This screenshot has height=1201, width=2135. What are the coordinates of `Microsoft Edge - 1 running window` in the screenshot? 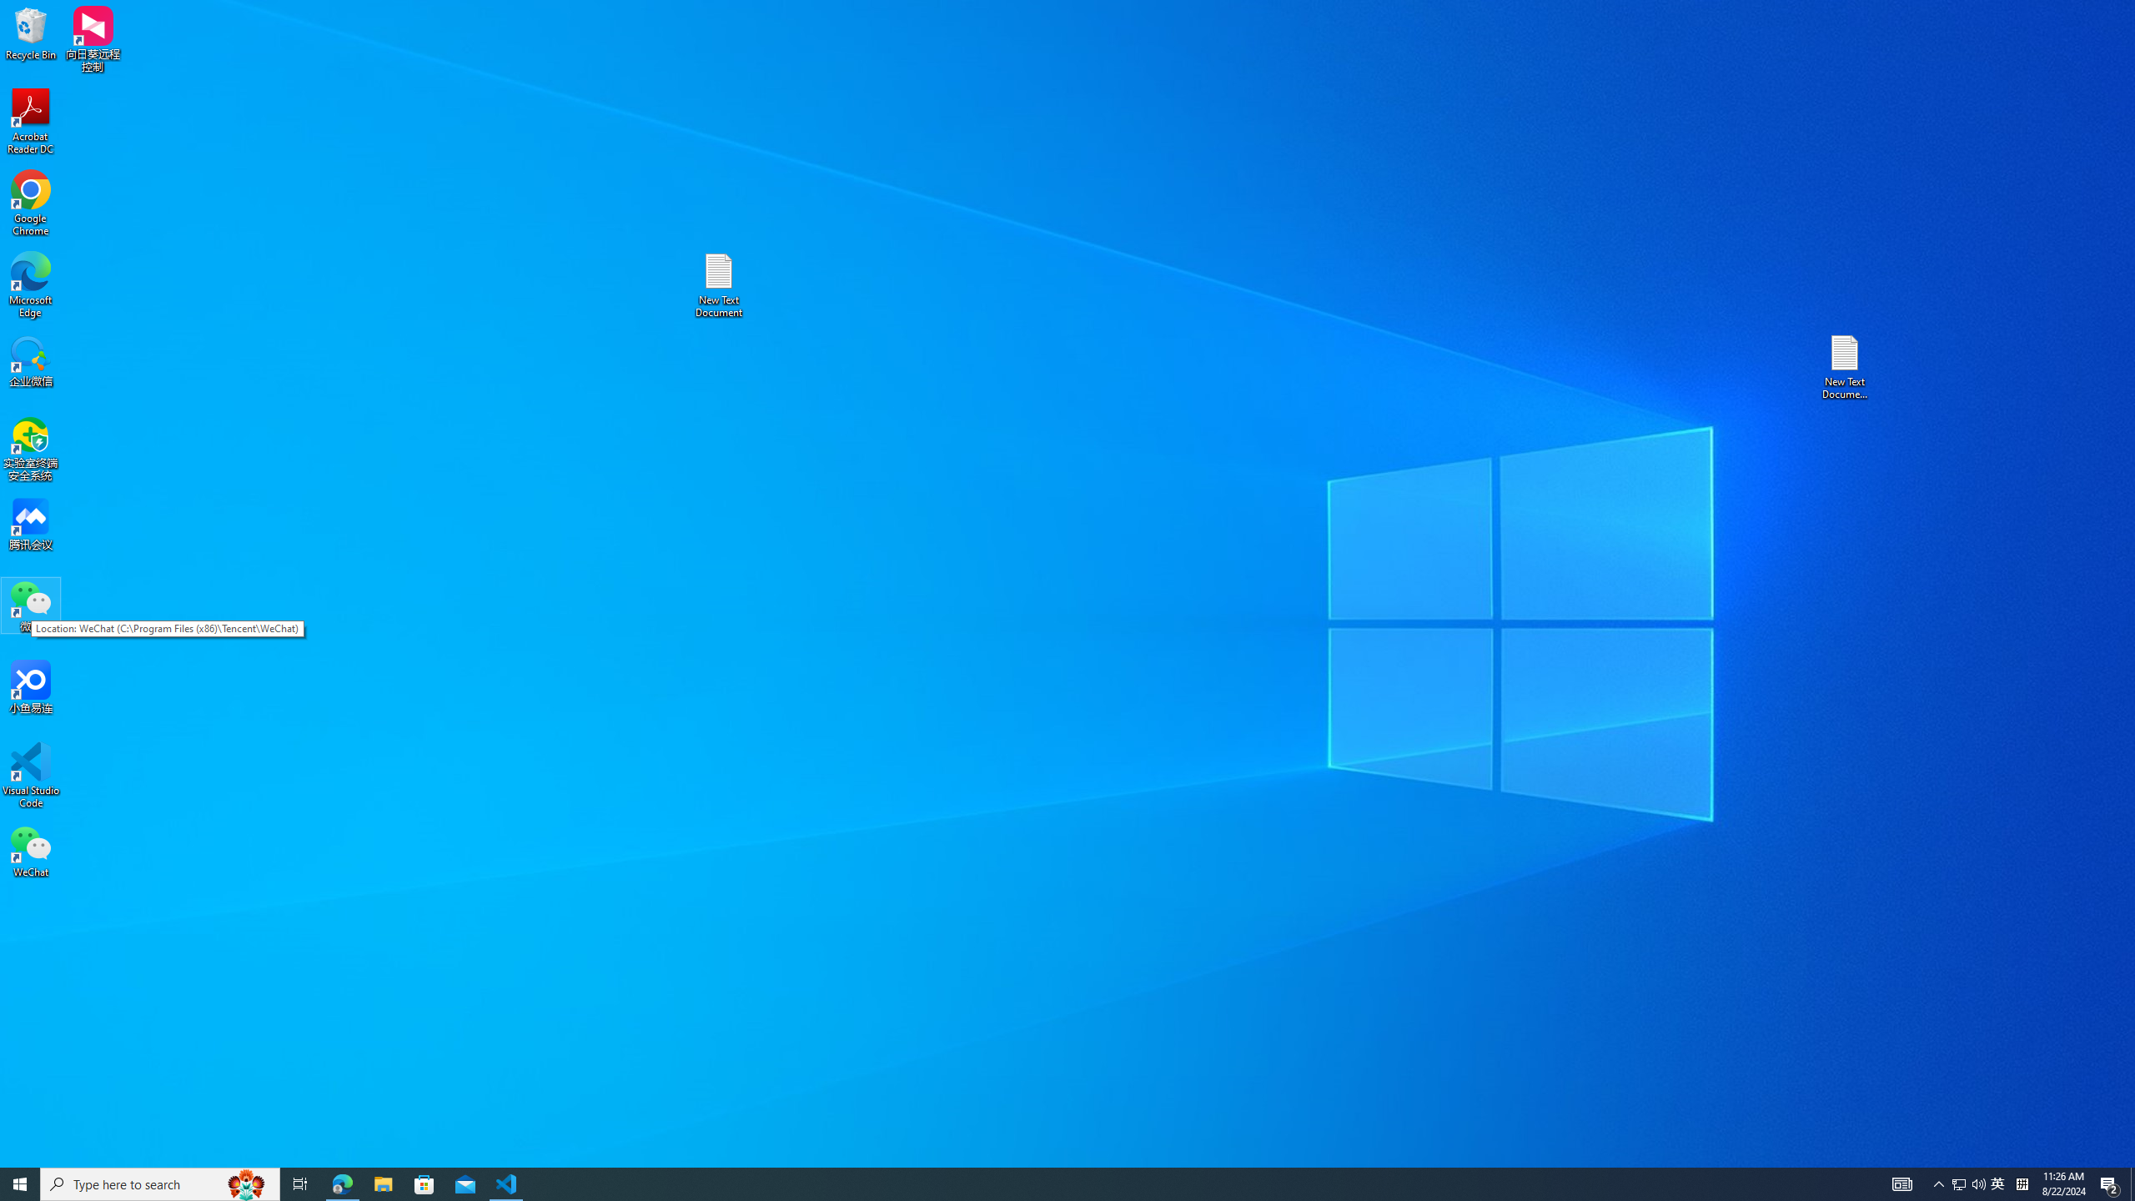 It's located at (342, 1184).